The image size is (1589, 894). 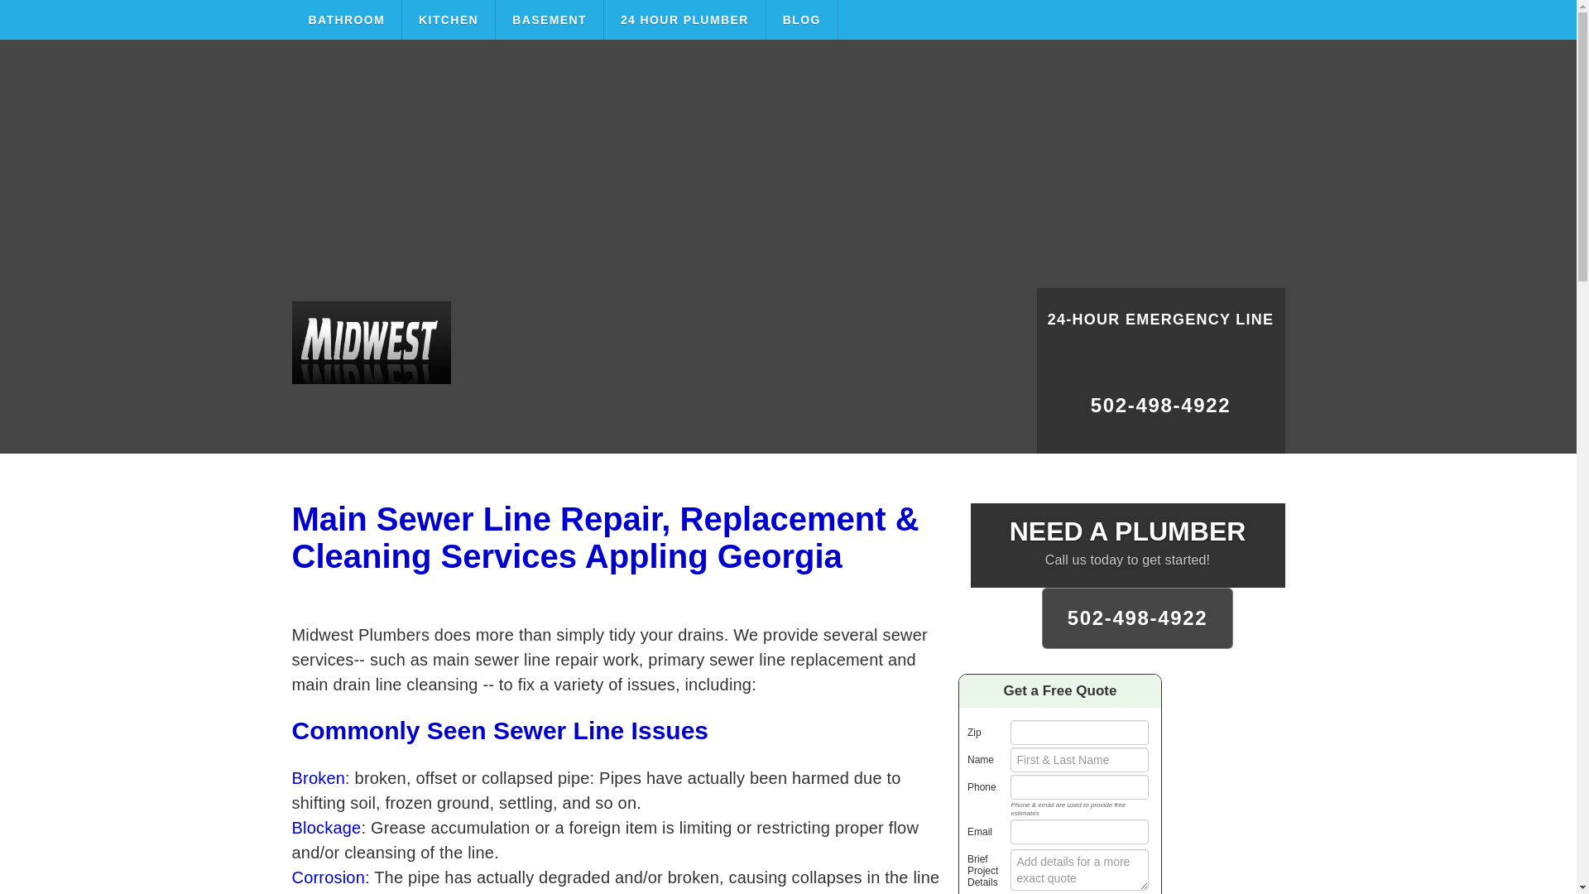 I want to click on BLOG, so click(x=802, y=20).